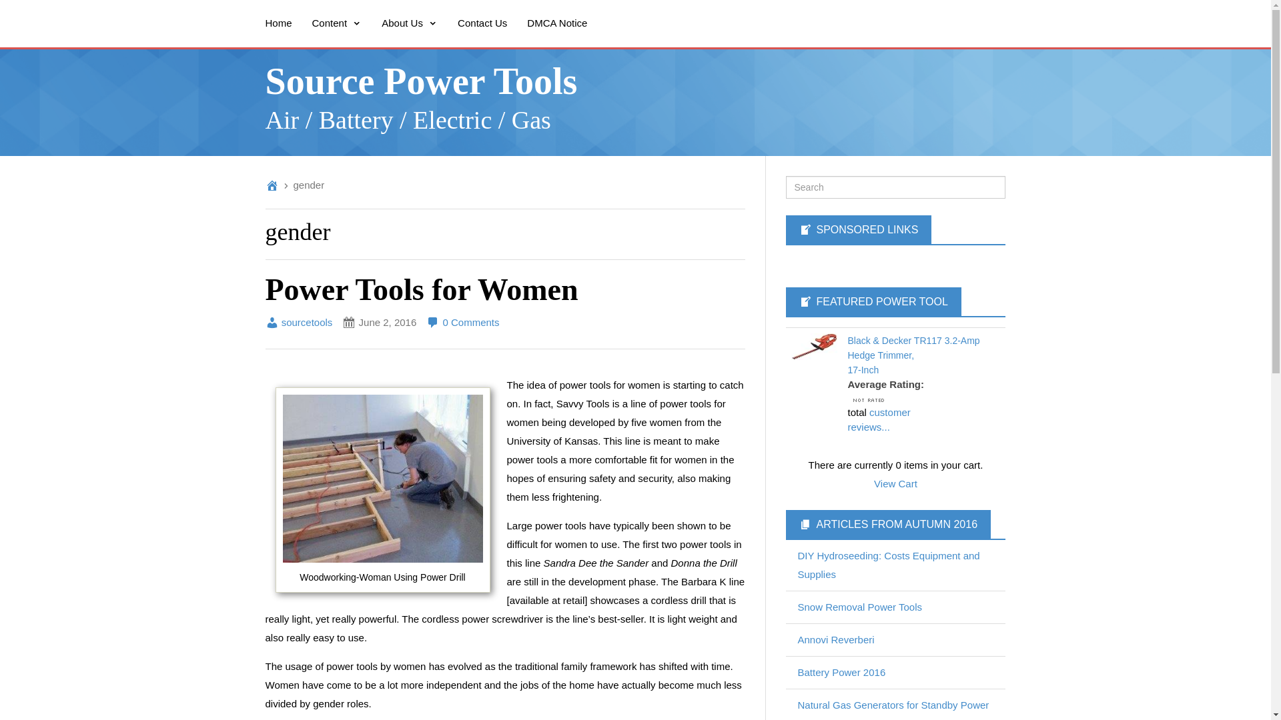 The height and width of the screenshot is (720, 1281). What do you see at coordinates (895, 187) in the screenshot?
I see `Search for:` at bounding box center [895, 187].